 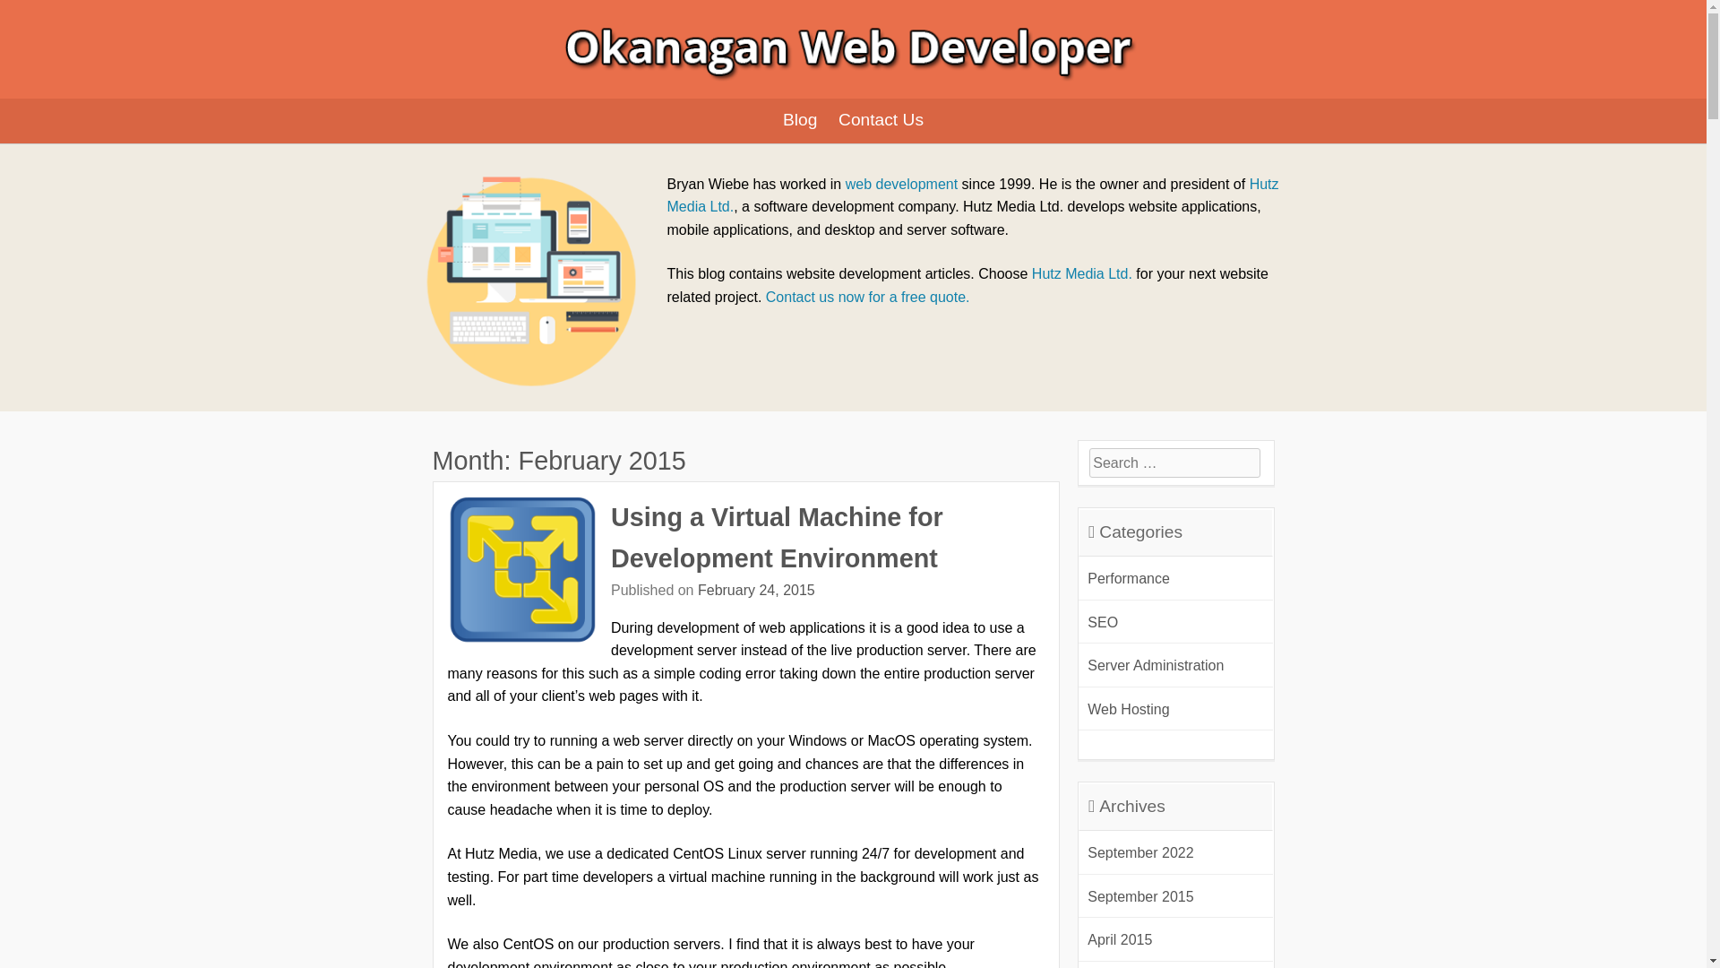 I want to click on February 24, 2015, so click(x=756, y=590).